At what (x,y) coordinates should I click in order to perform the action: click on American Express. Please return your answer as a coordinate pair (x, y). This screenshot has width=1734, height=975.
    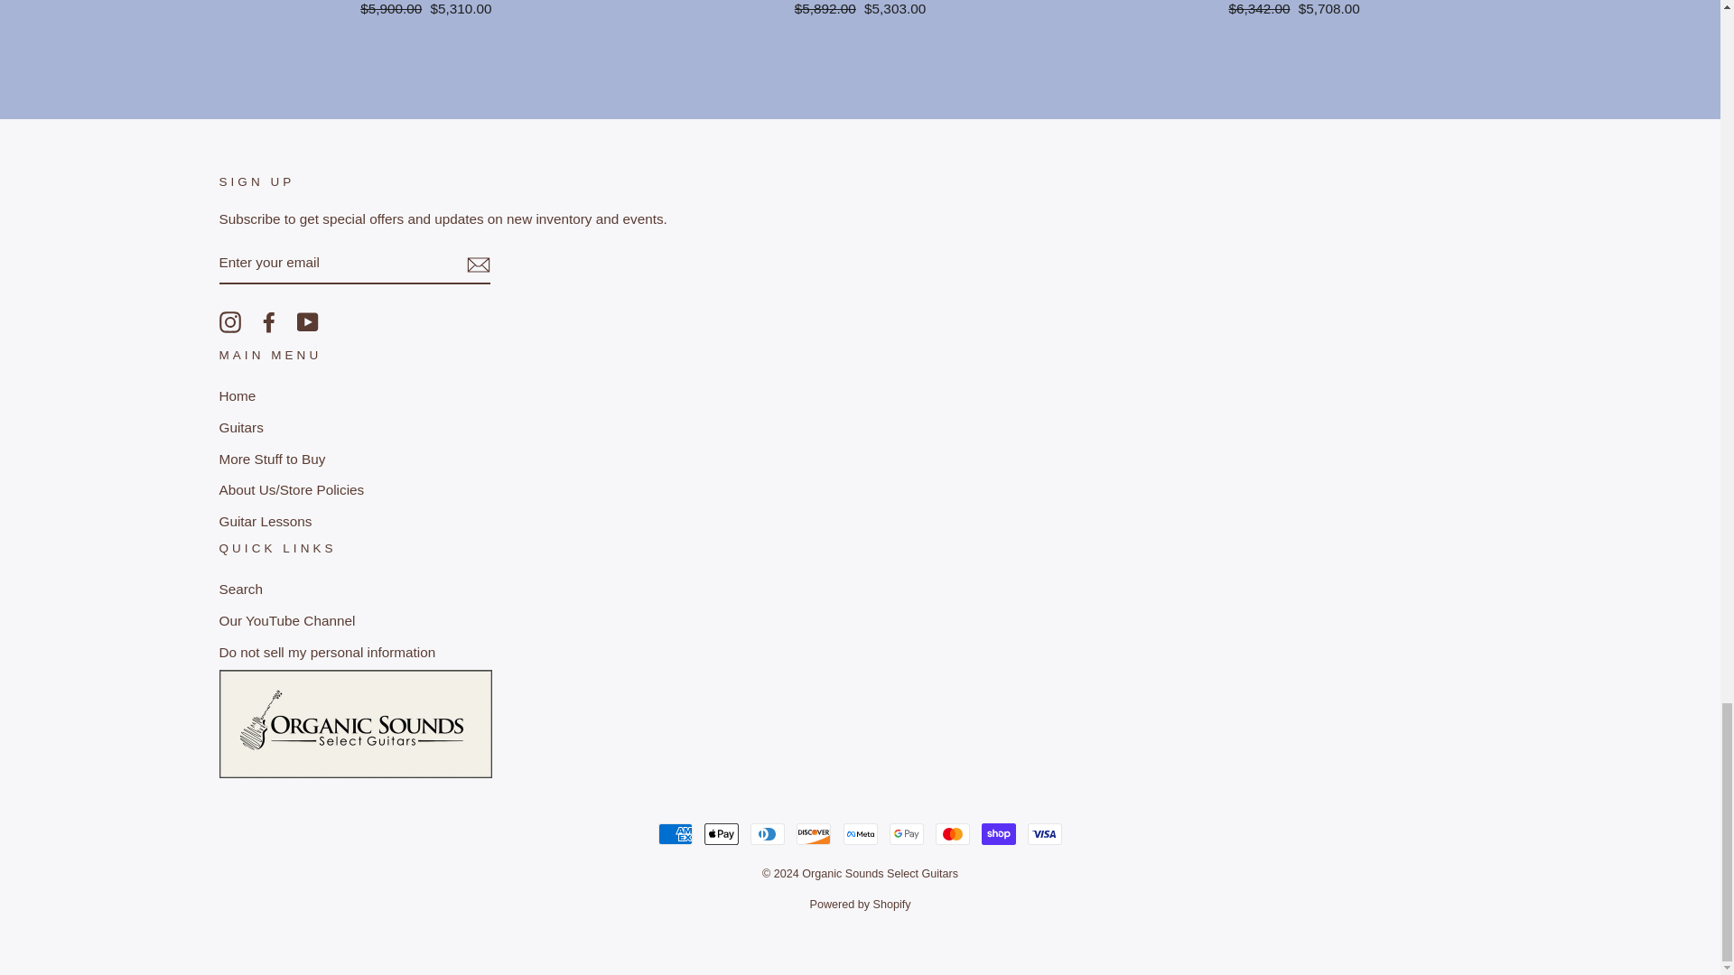
    Looking at the image, I should click on (676, 834).